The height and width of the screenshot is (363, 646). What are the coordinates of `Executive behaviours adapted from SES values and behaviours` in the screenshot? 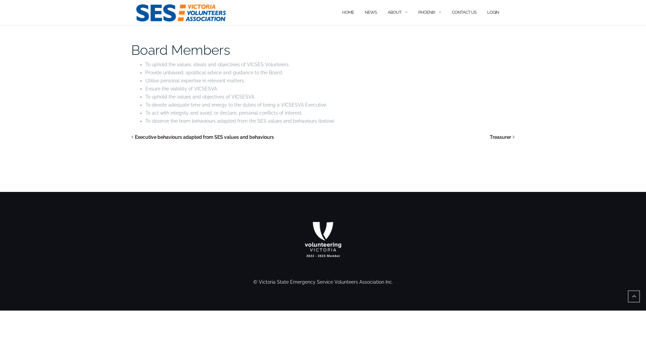 It's located at (205, 137).